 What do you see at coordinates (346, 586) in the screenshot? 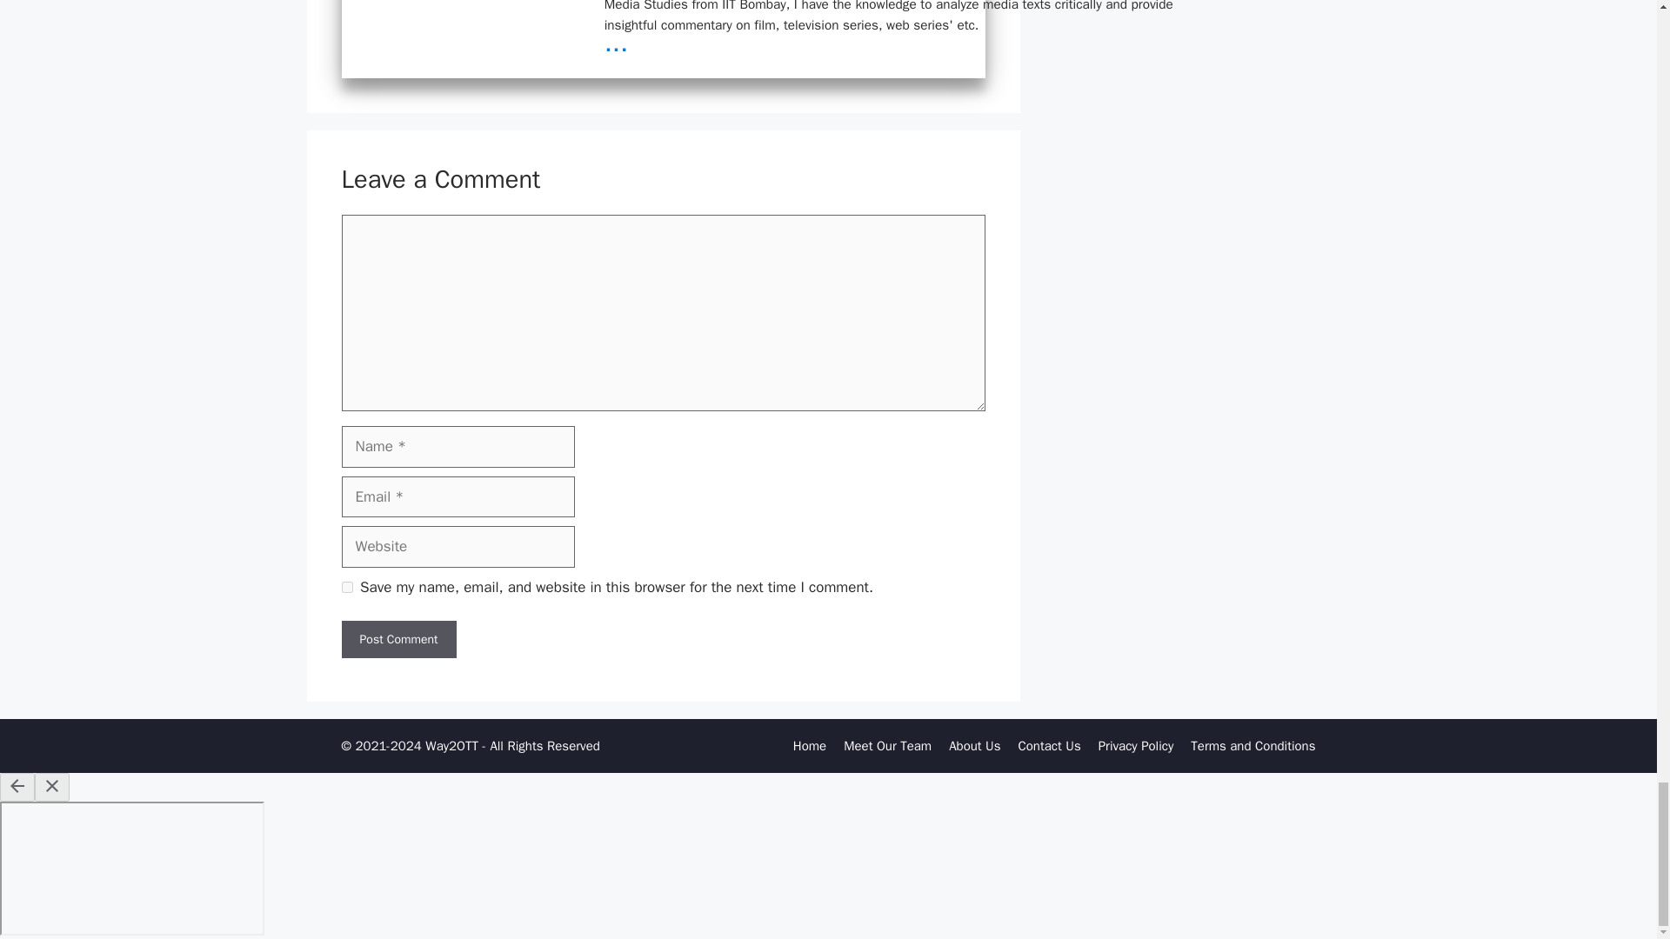
I see `yes` at bounding box center [346, 586].